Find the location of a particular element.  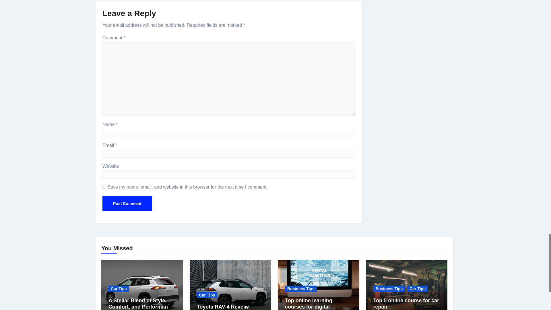

Post Comment is located at coordinates (127, 203).